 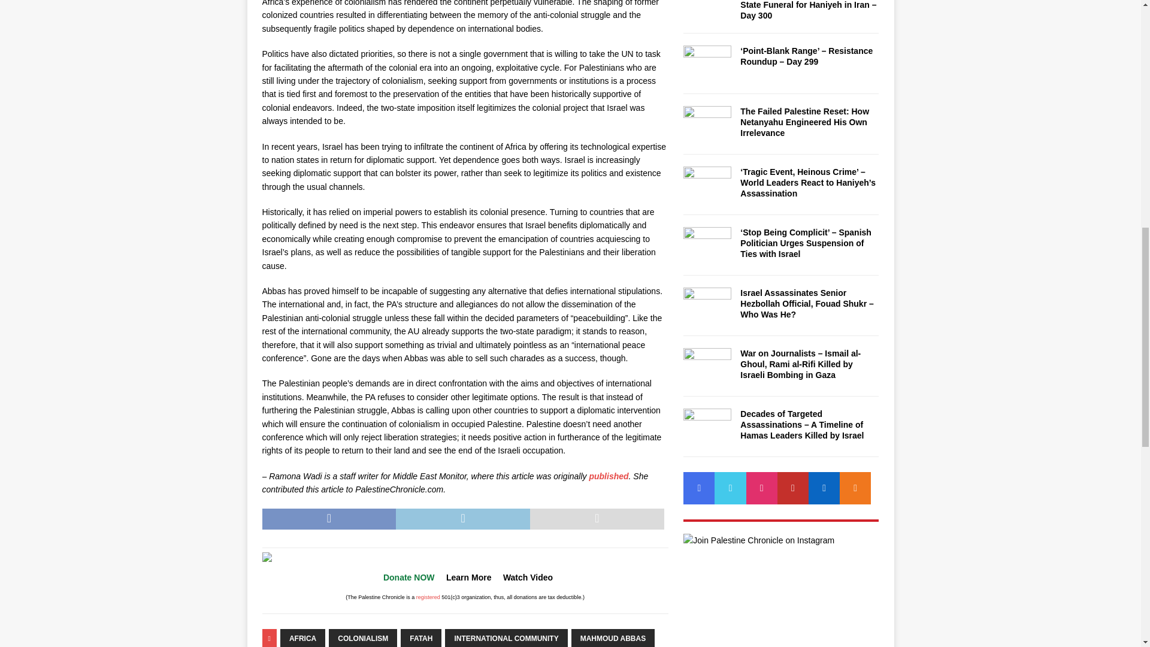 What do you see at coordinates (609, 476) in the screenshot?
I see `published` at bounding box center [609, 476].